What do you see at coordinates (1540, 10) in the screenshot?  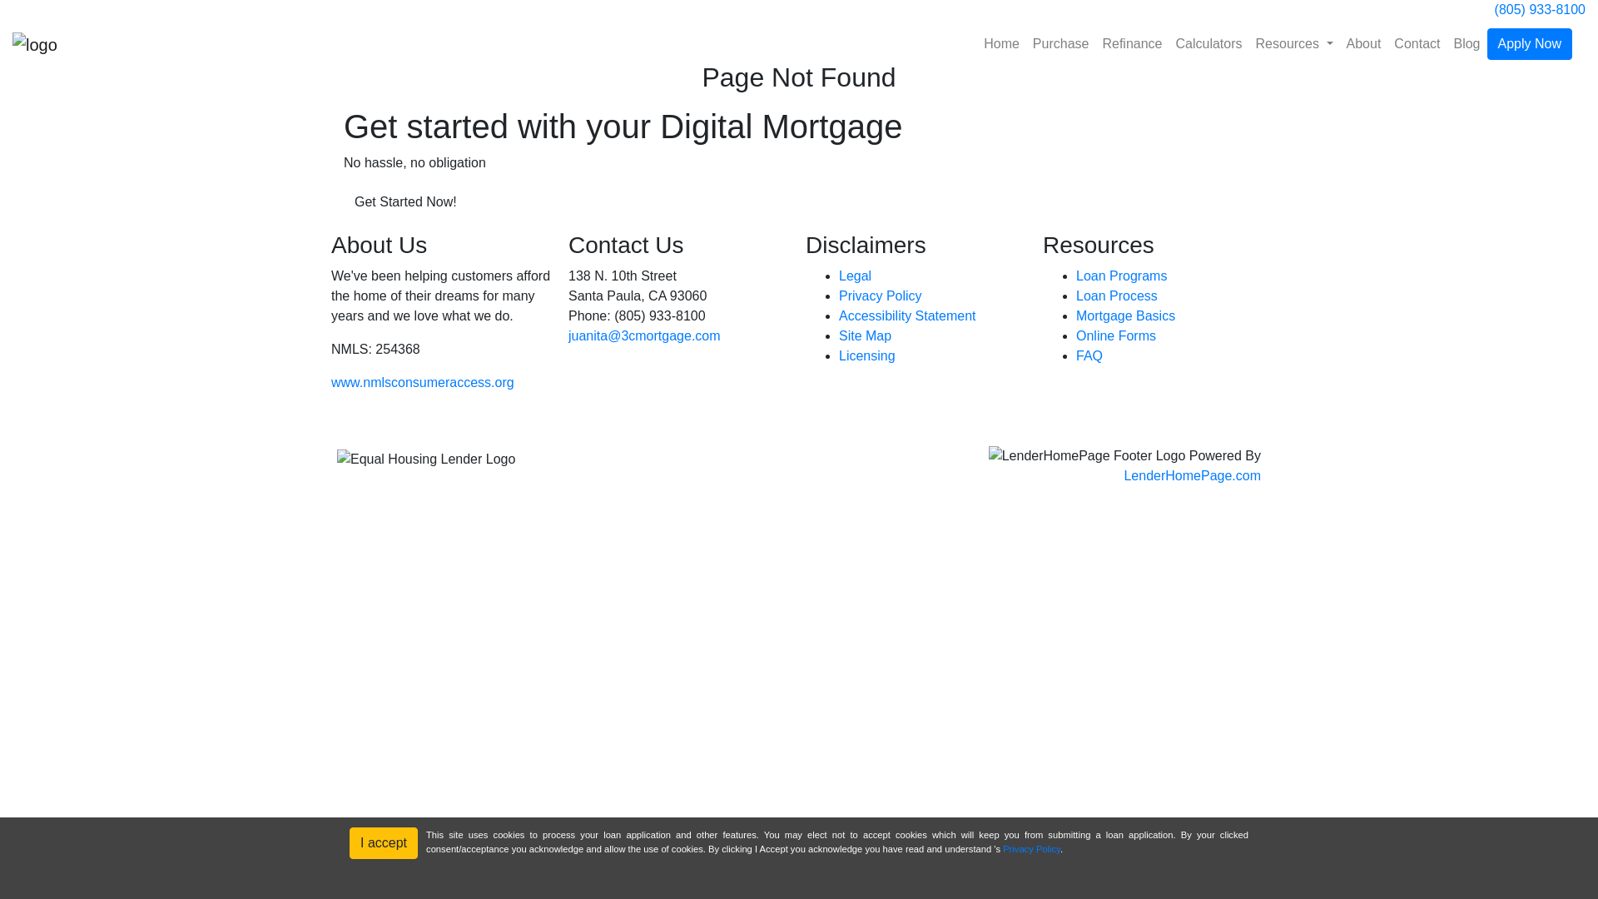 I see `(805) 933-8100` at bounding box center [1540, 10].